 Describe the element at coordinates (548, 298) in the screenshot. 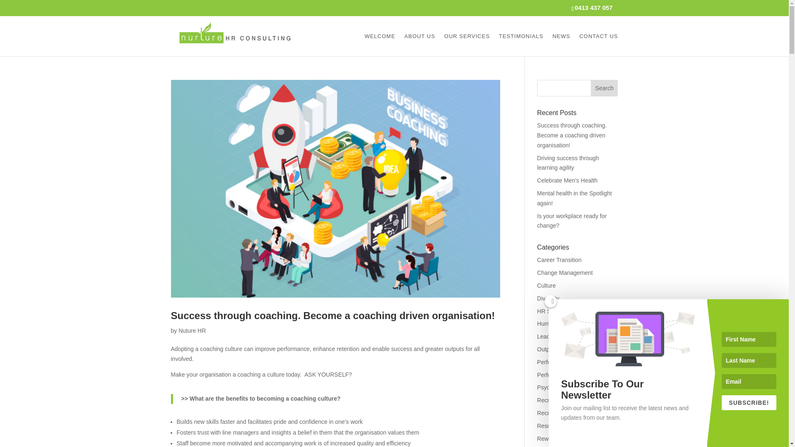

I see `Diversity` at that location.